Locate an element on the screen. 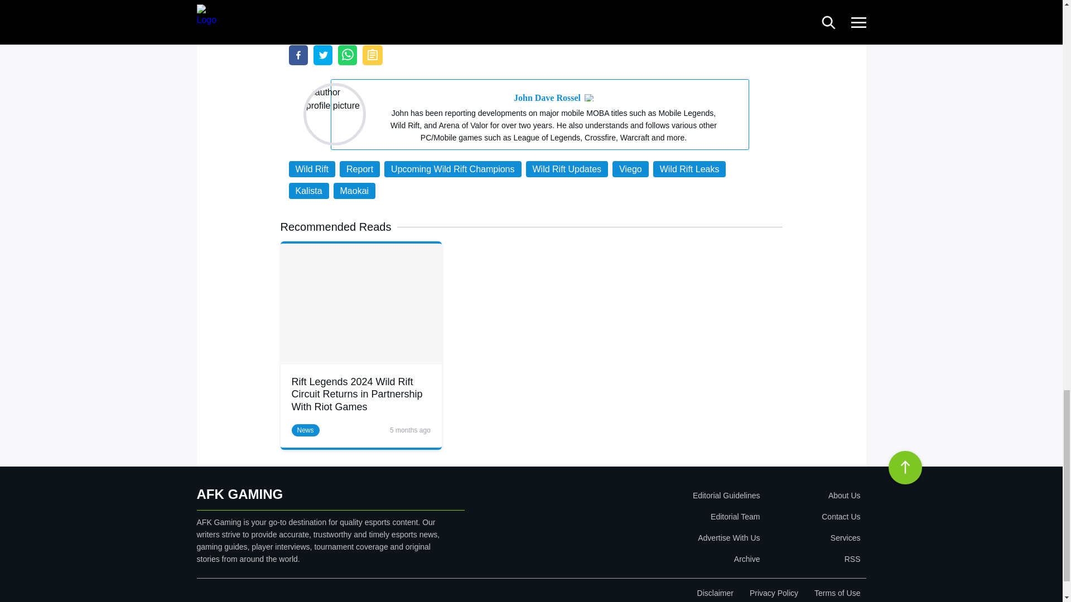 Image resolution: width=1071 pixels, height=602 pixels. Editorial Guidelines is located at coordinates (662, 496).